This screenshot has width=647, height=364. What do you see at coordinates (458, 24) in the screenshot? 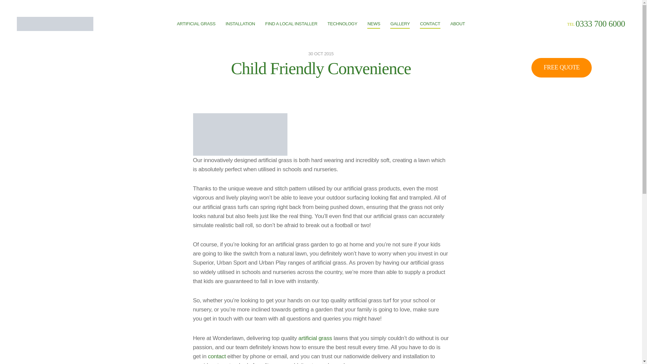
I see `ABOUT` at bounding box center [458, 24].